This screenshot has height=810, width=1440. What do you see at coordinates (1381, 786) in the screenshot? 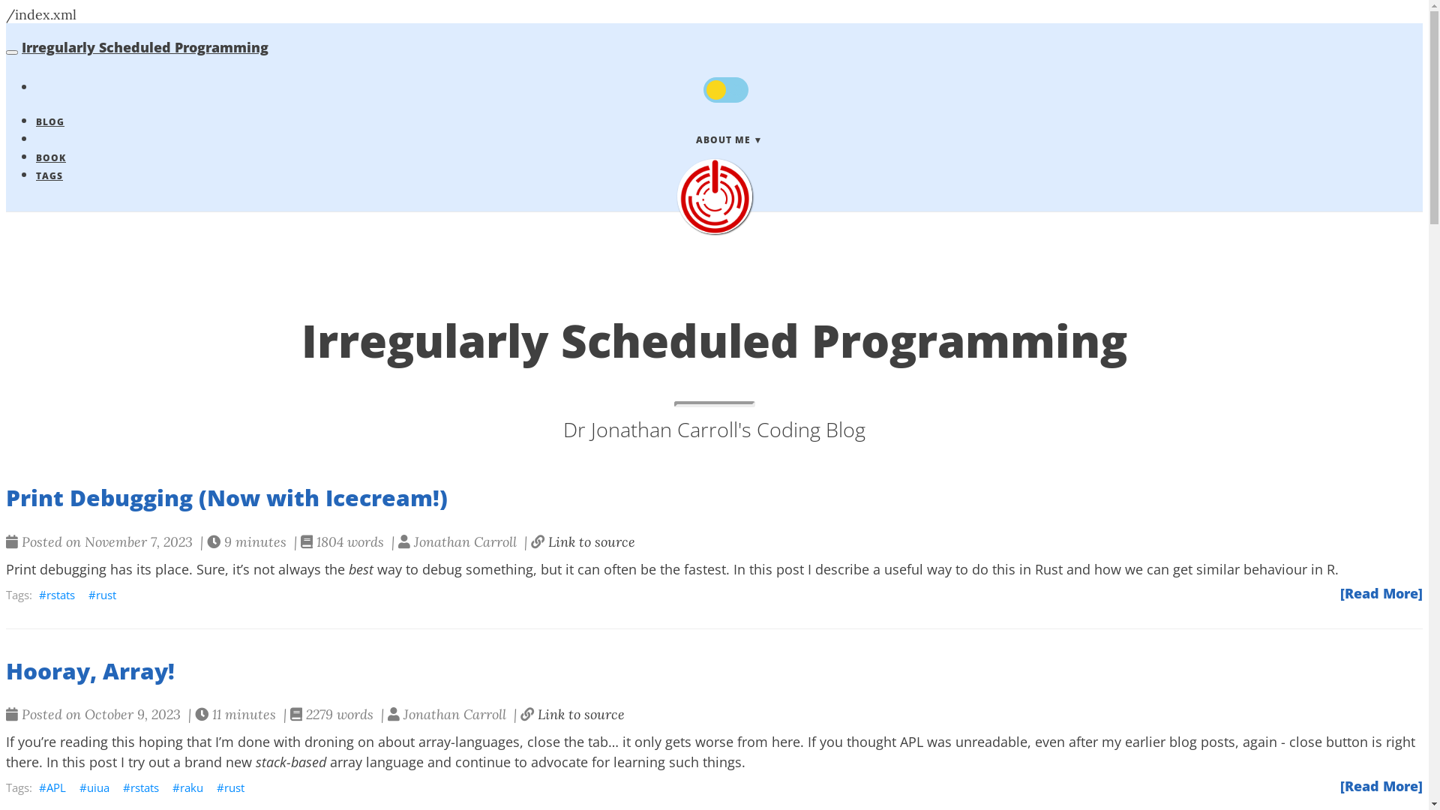
I see `[Read More]` at bounding box center [1381, 786].